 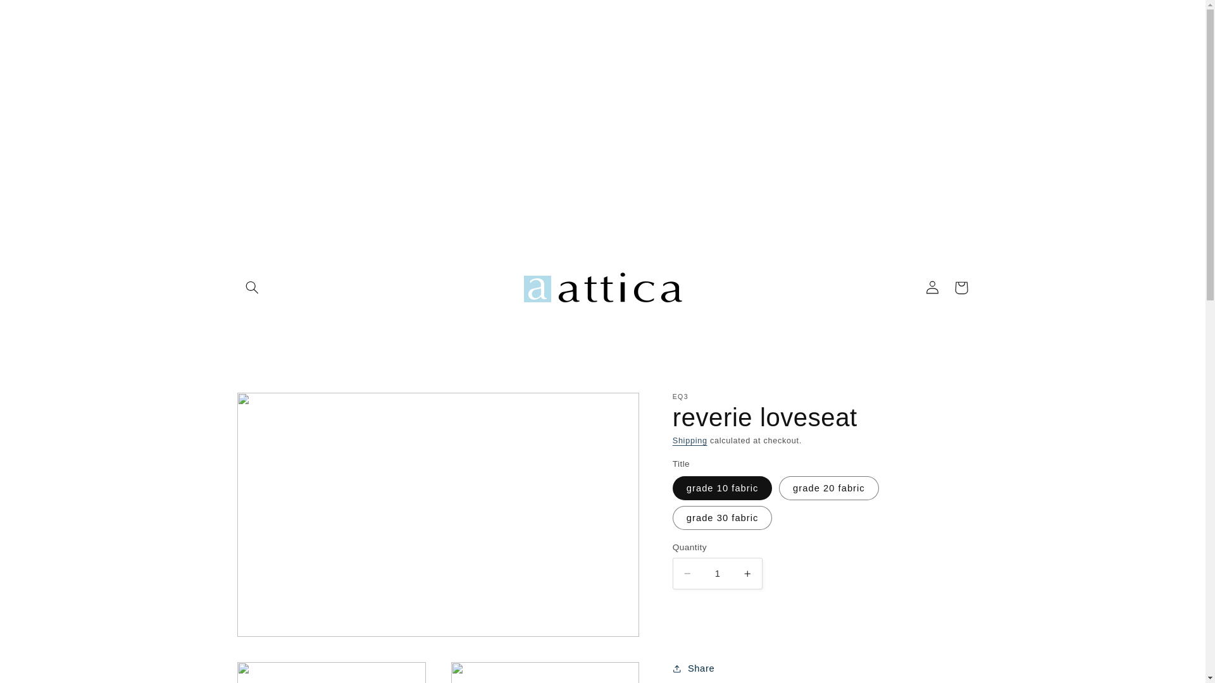 I want to click on Log in, so click(x=932, y=288).